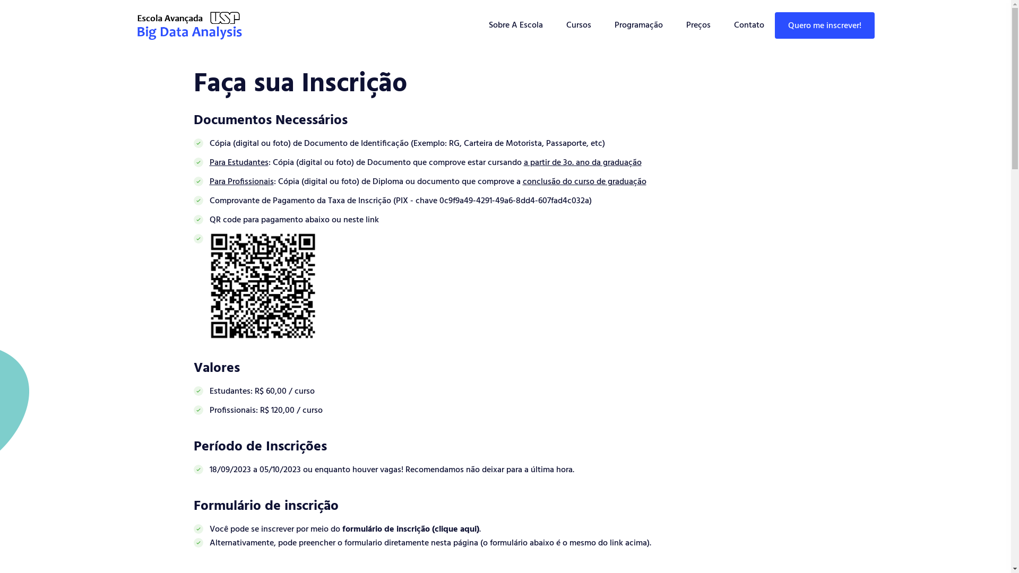 This screenshot has height=573, width=1019. I want to click on Contato, so click(749, 25).